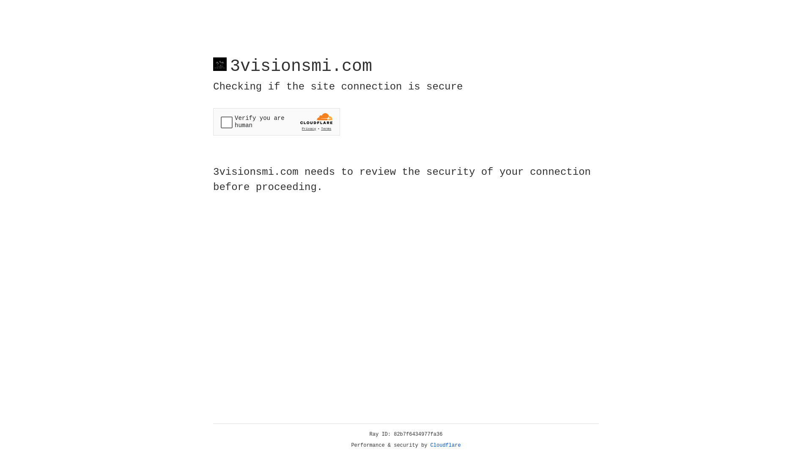 The width and height of the screenshot is (812, 456). I want to click on Cloudflare, so click(446, 445).